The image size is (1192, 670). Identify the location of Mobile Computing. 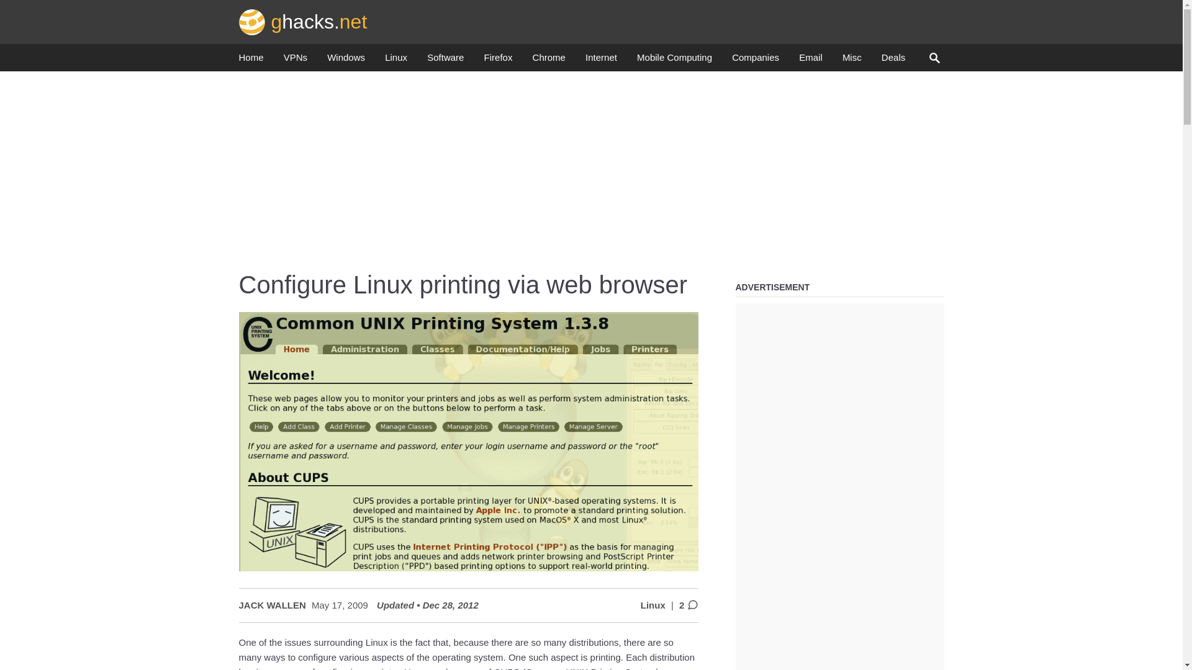
(674, 61).